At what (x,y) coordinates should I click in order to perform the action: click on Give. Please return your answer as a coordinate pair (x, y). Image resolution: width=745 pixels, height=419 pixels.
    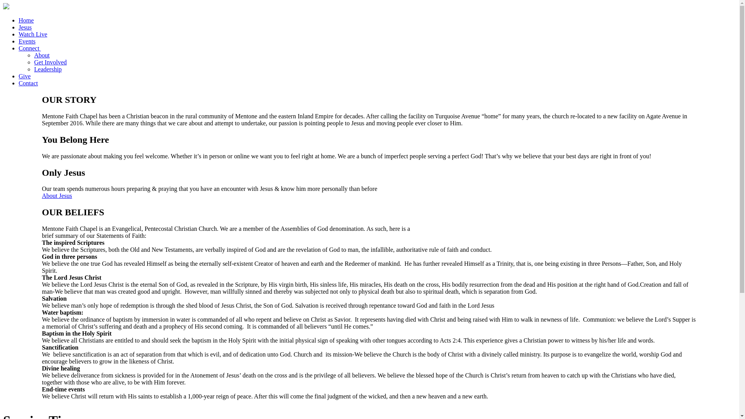
    Looking at the image, I should click on (24, 76).